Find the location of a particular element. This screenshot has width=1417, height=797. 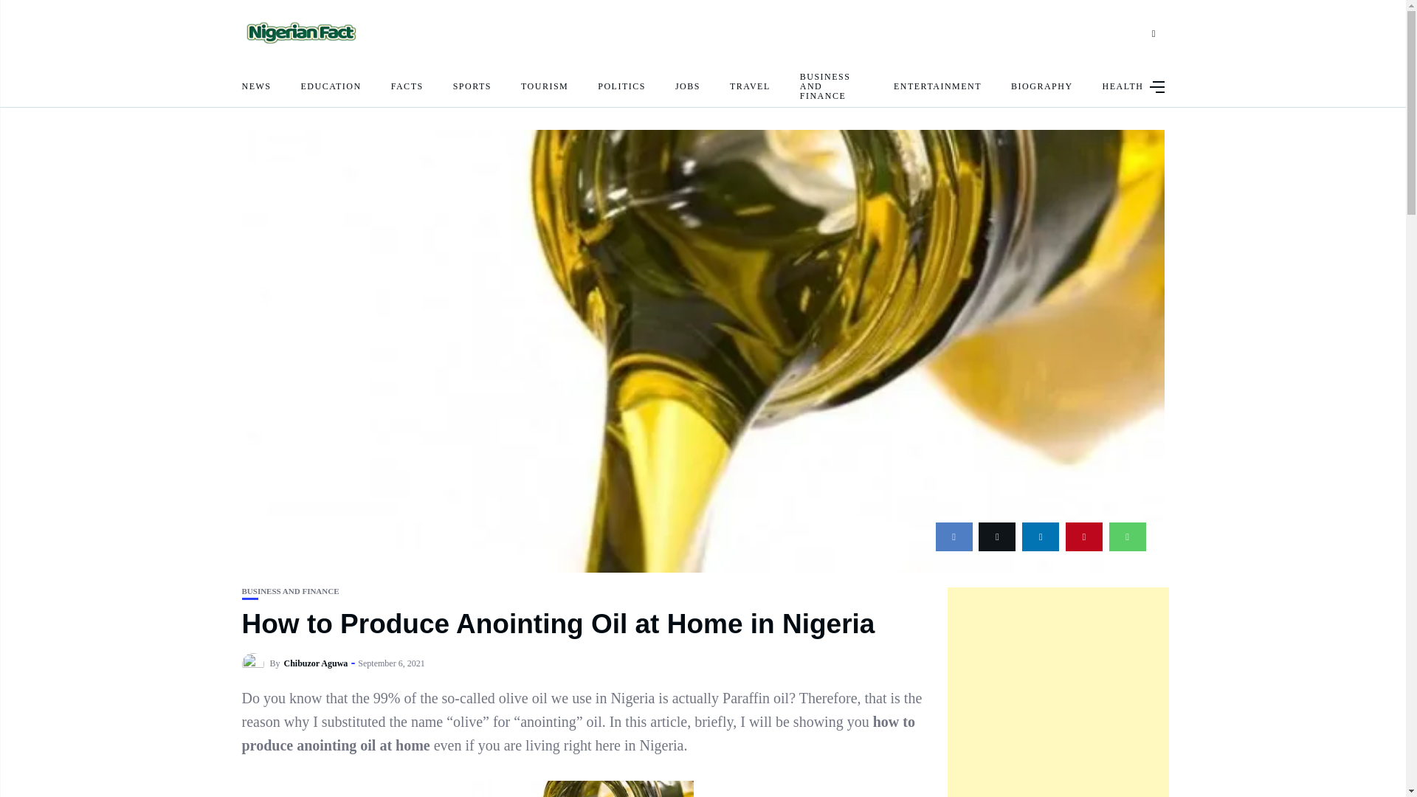

NEWS is located at coordinates (257, 86).